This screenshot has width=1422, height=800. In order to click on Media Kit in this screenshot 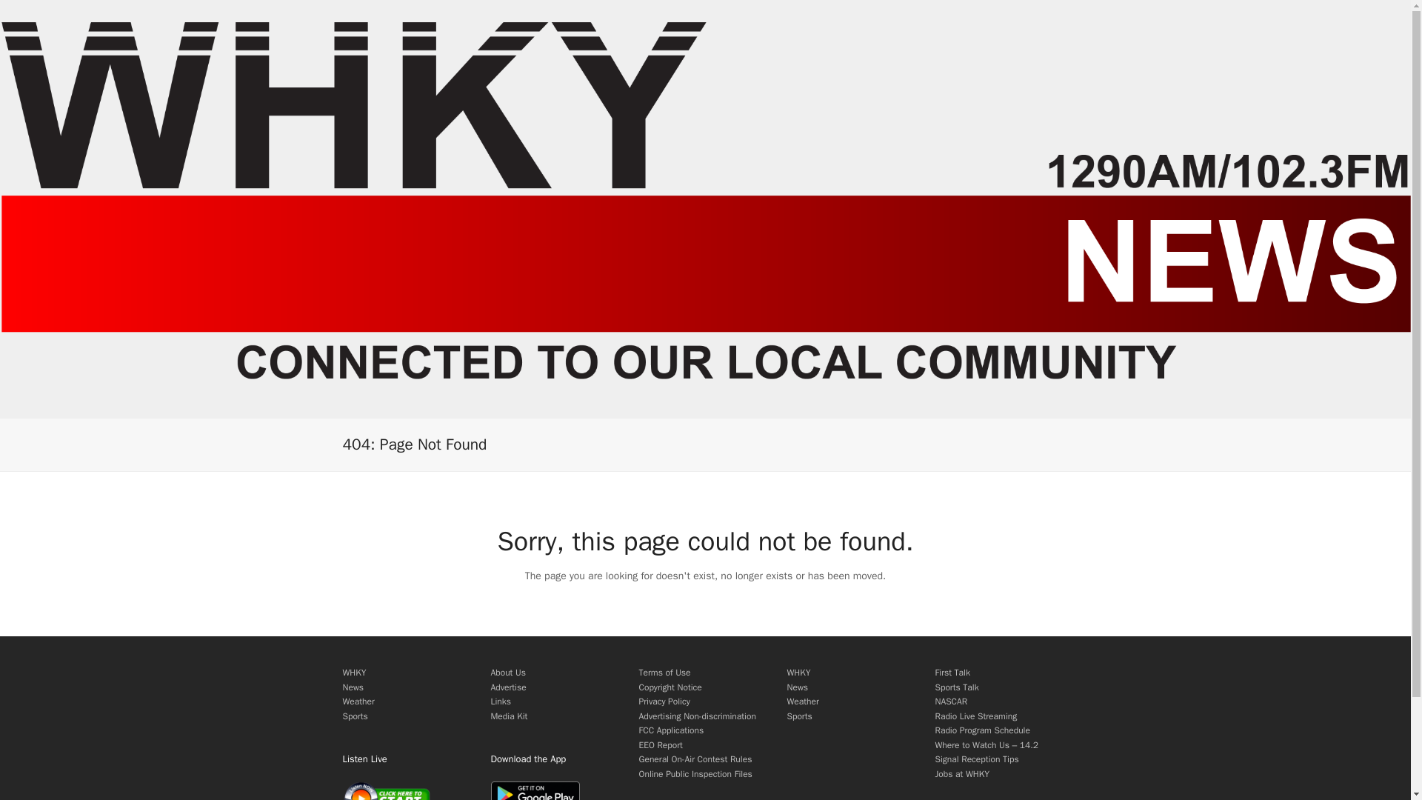, I will do `click(509, 716)`.